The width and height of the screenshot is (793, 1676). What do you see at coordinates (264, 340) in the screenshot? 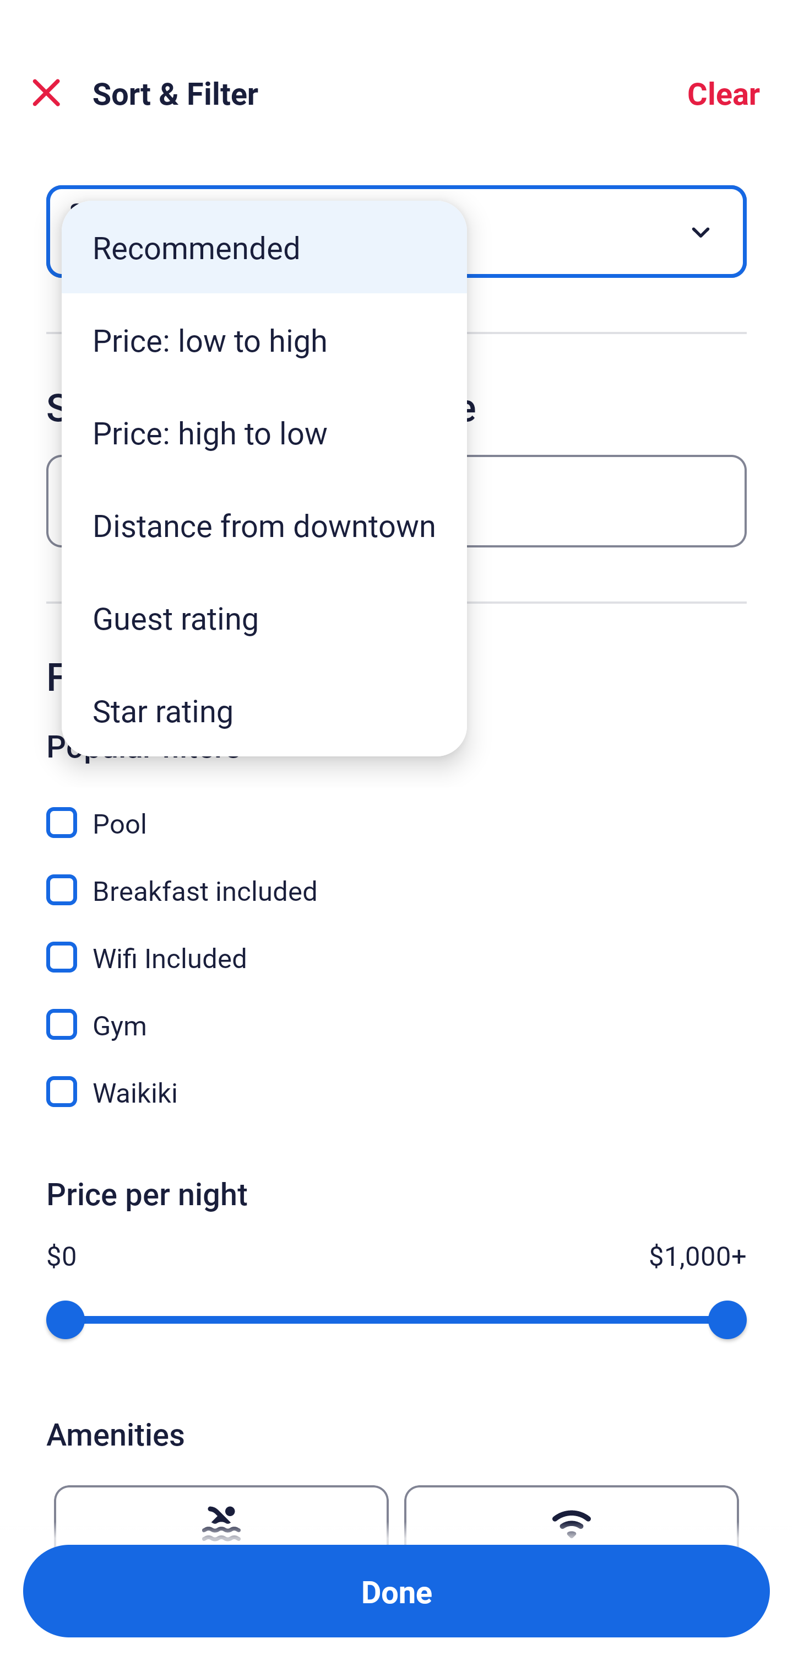
I see `Price: low to high` at bounding box center [264, 340].